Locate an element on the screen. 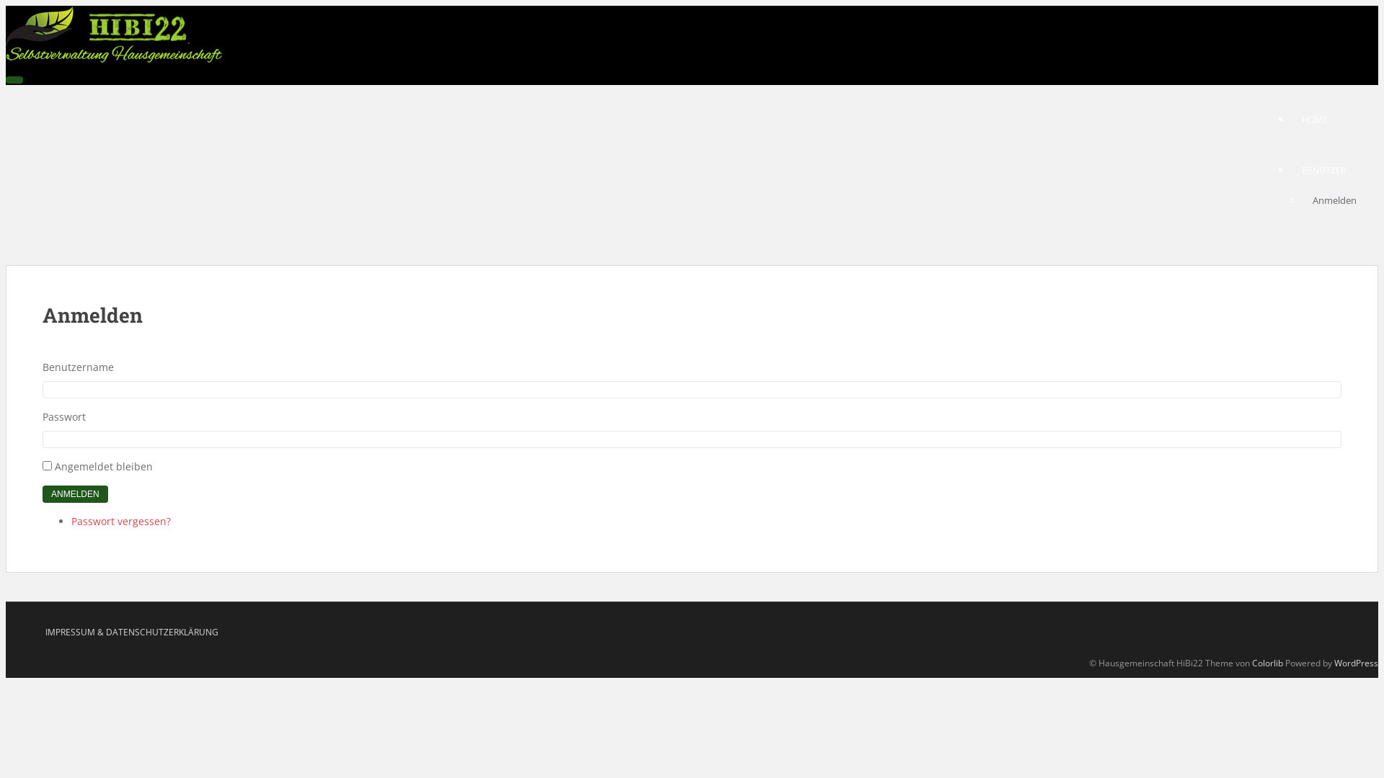  Skip to main content is located at coordinates (6, 6).